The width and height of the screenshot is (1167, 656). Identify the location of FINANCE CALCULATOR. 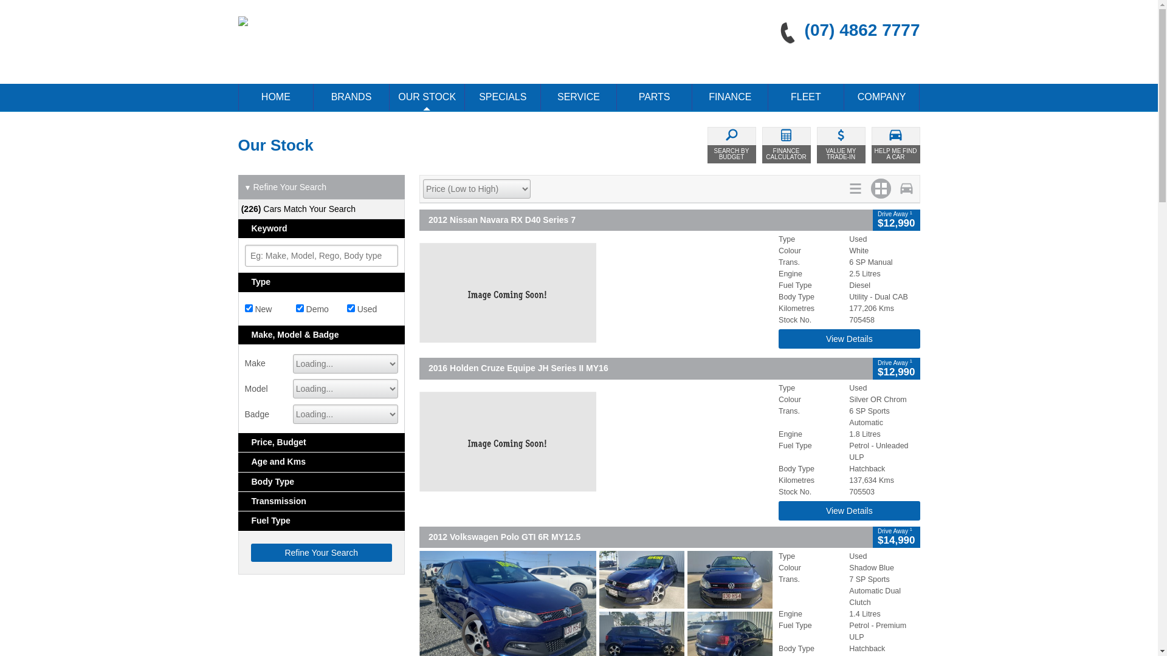
(787, 145).